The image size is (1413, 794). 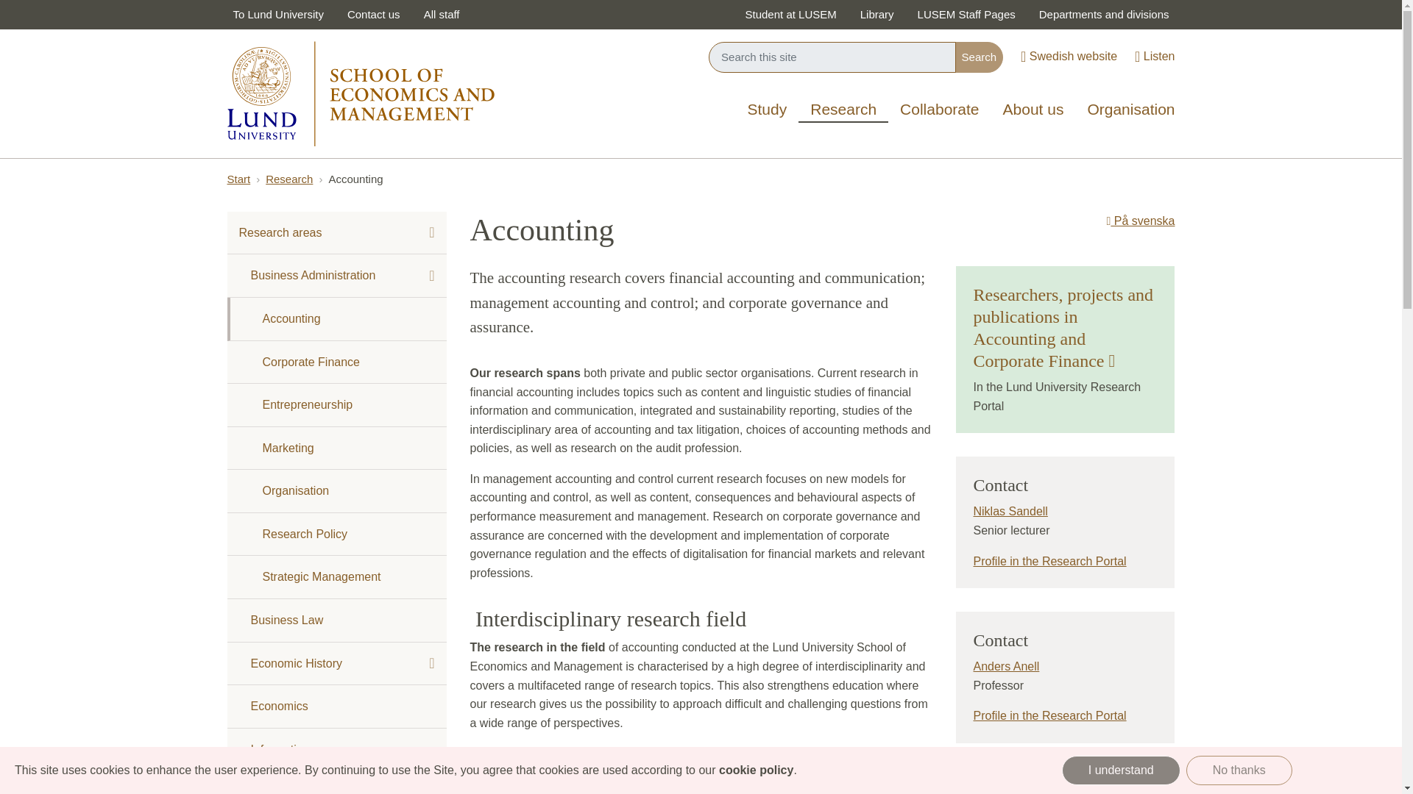 What do you see at coordinates (843, 107) in the screenshot?
I see `Research` at bounding box center [843, 107].